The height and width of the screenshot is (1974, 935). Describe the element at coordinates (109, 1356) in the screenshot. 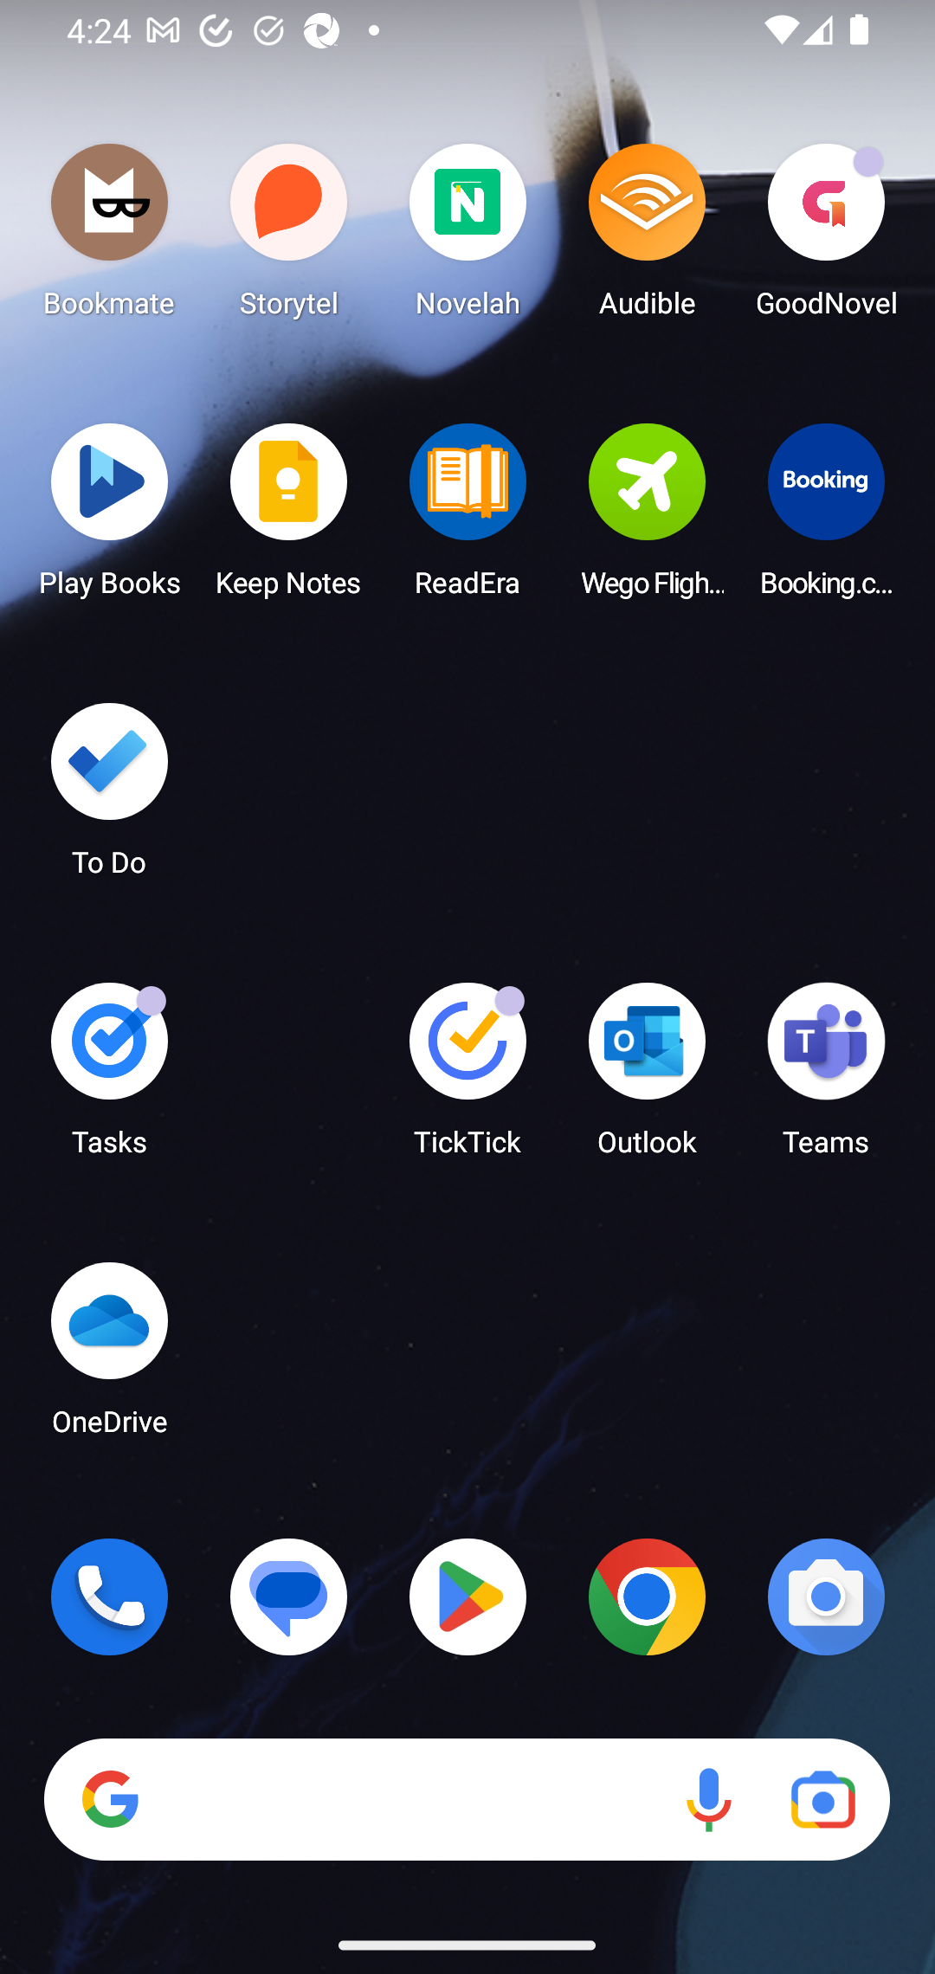

I see `OneDrive` at that location.